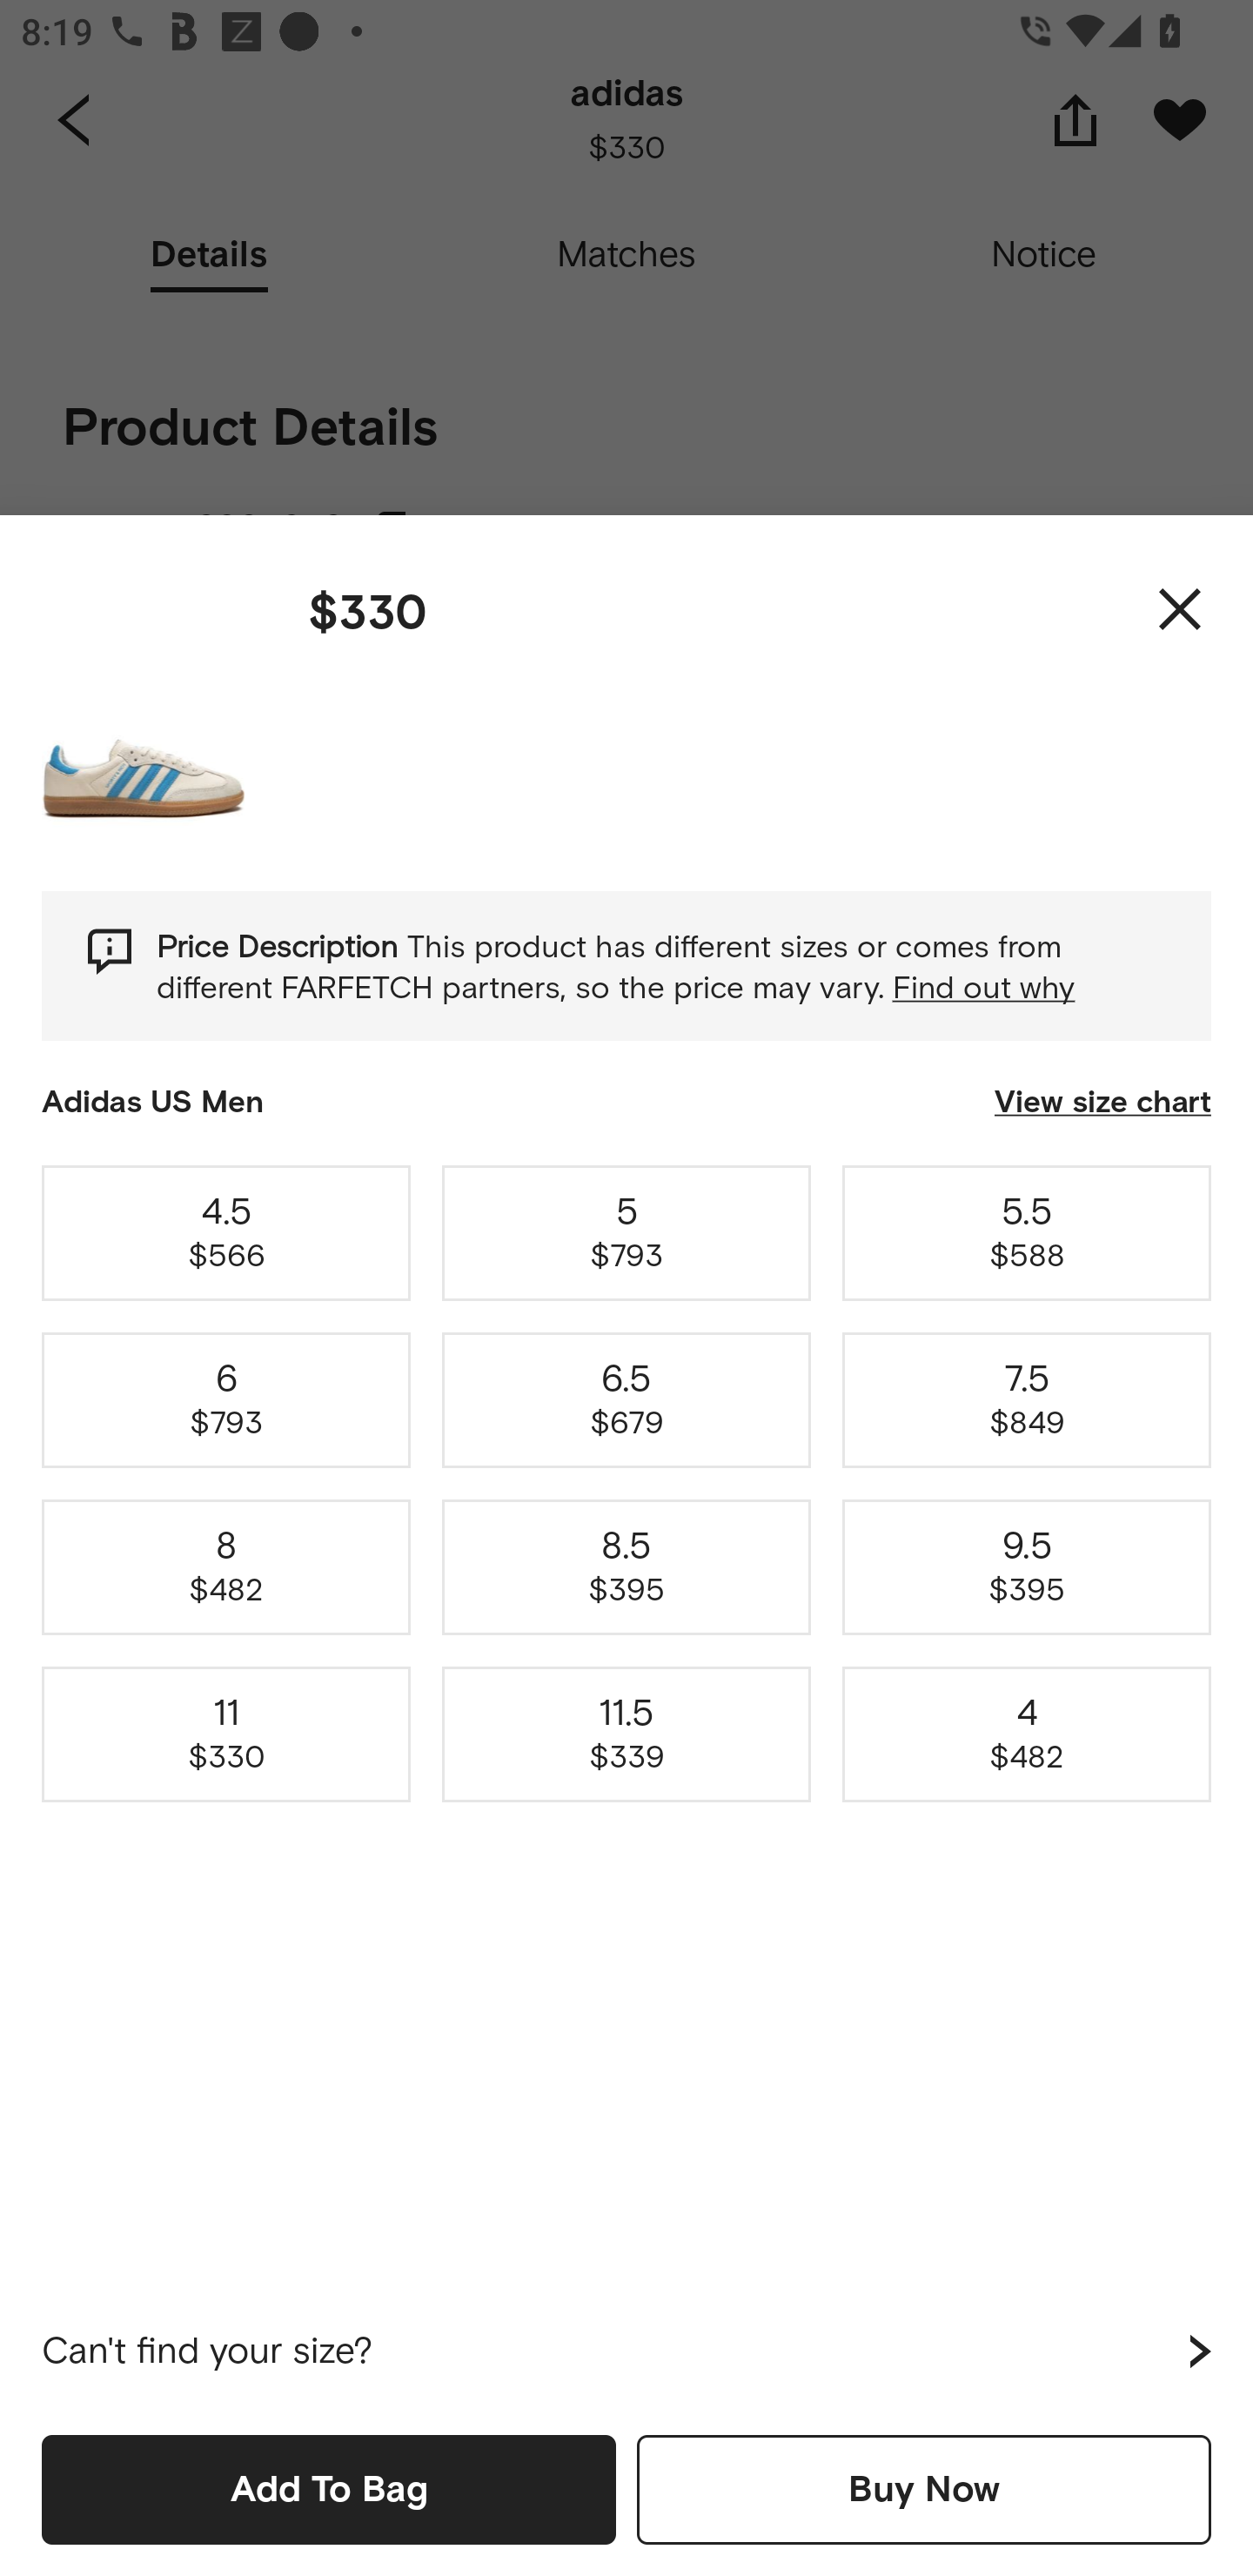 Image resolution: width=1253 pixels, height=2576 pixels. What do you see at coordinates (626, 2351) in the screenshot?
I see `Can't find your size?` at bounding box center [626, 2351].